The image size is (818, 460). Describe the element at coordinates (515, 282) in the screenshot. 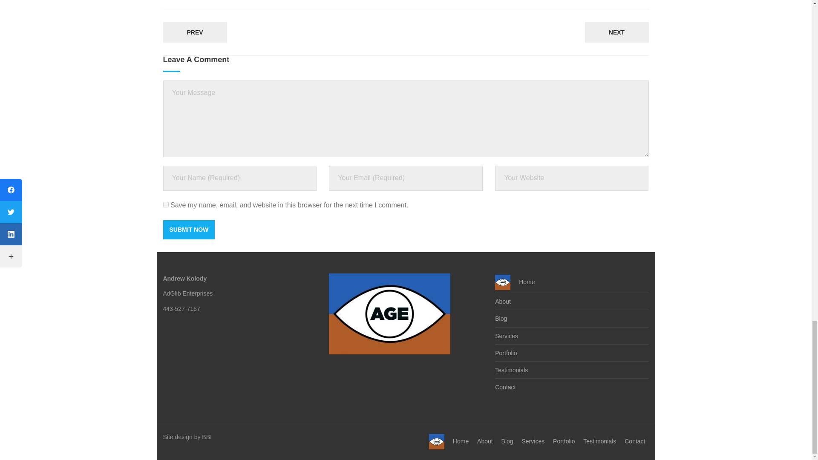

I see `Home` at that location.